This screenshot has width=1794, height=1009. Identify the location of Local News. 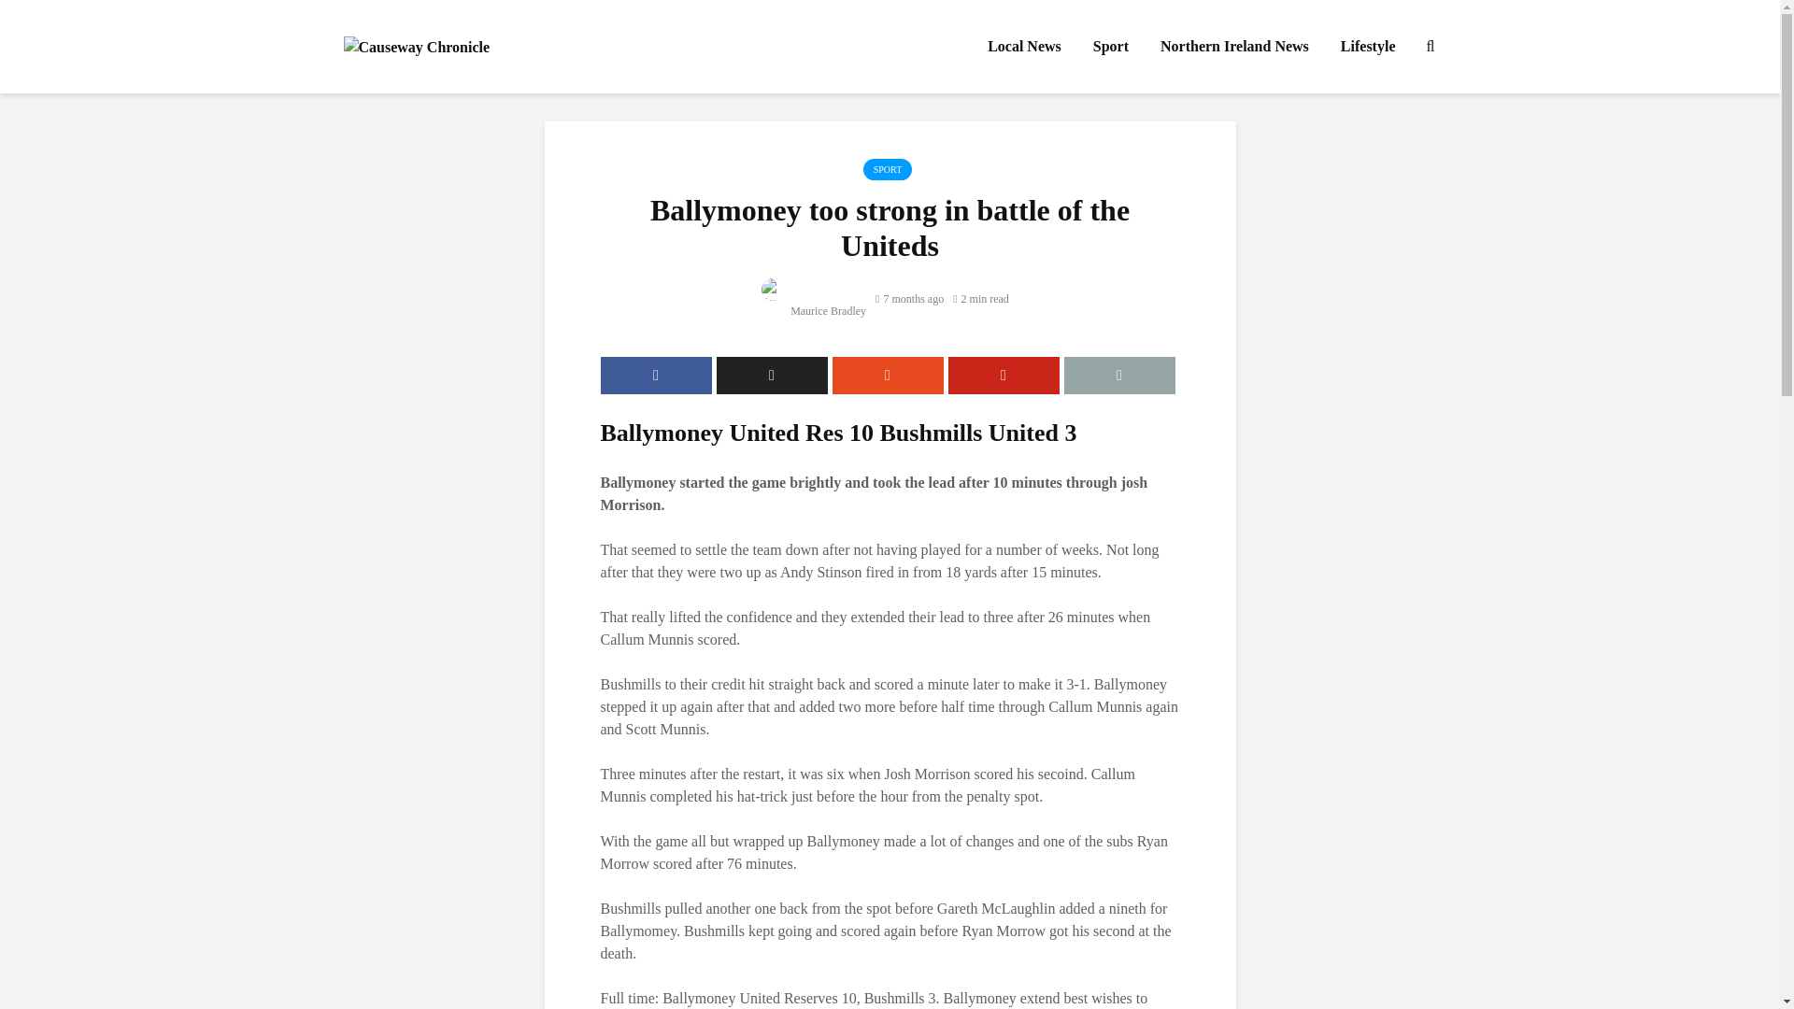
(1024, 47).